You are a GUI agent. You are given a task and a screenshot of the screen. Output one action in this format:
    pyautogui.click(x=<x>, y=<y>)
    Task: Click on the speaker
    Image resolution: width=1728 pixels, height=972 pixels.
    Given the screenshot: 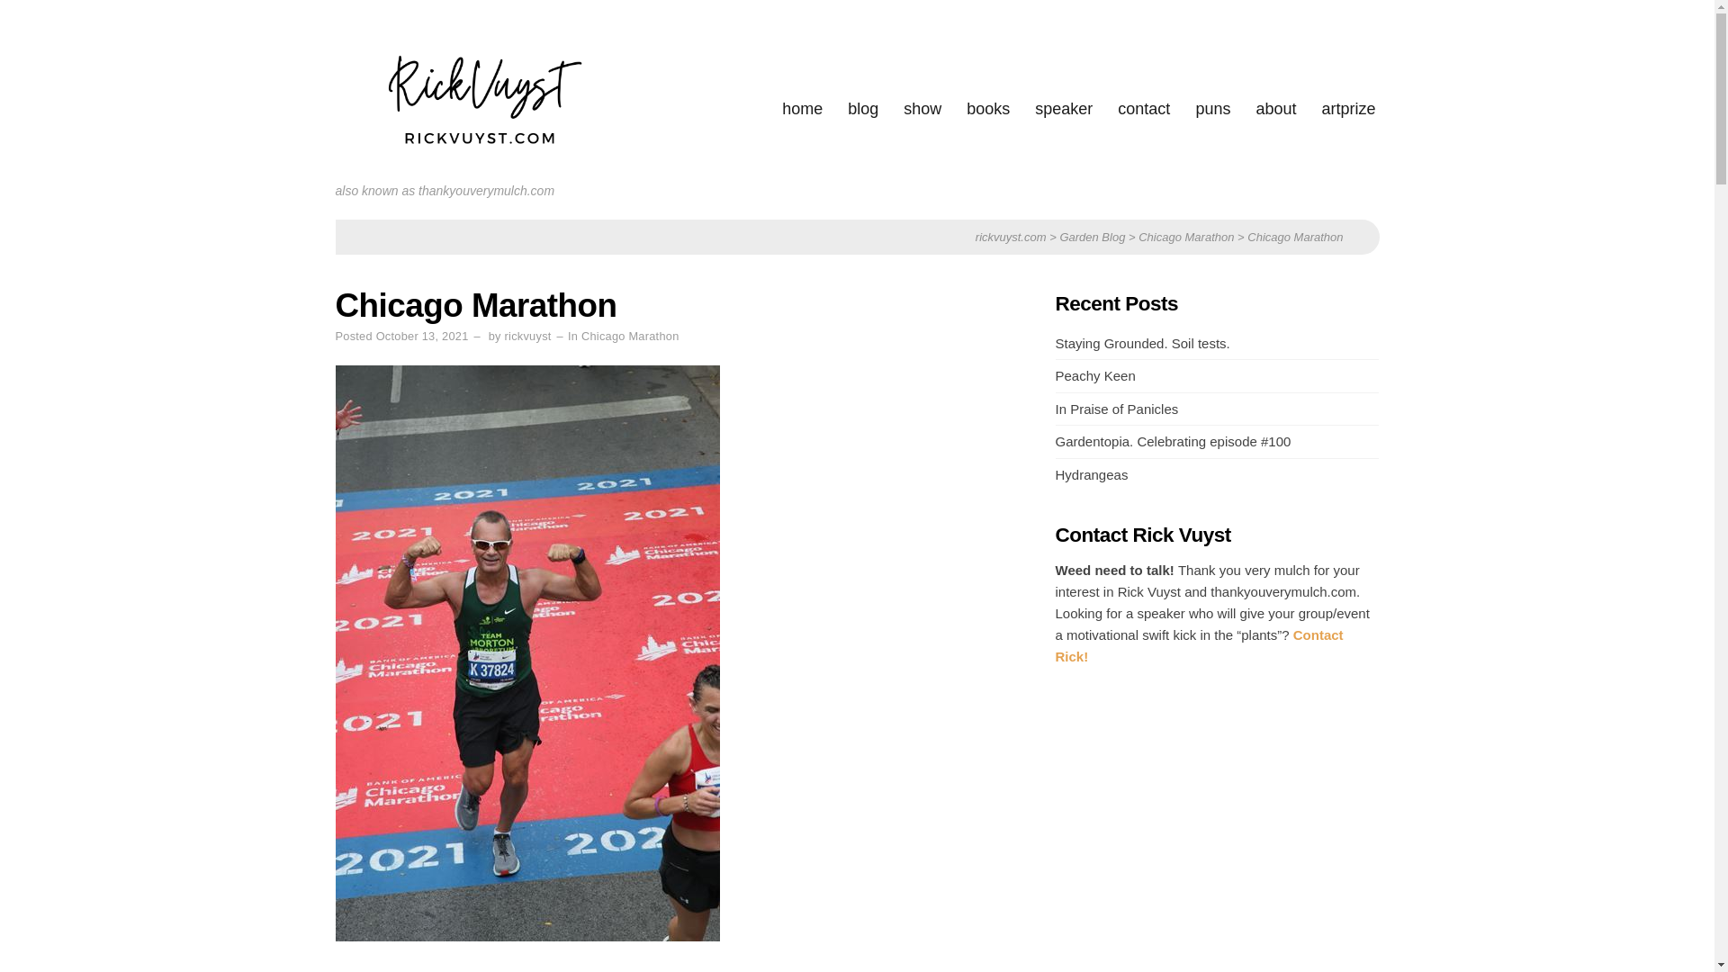 What is the action you would take?
    pyautogui.click(x=1064, y=110)
    